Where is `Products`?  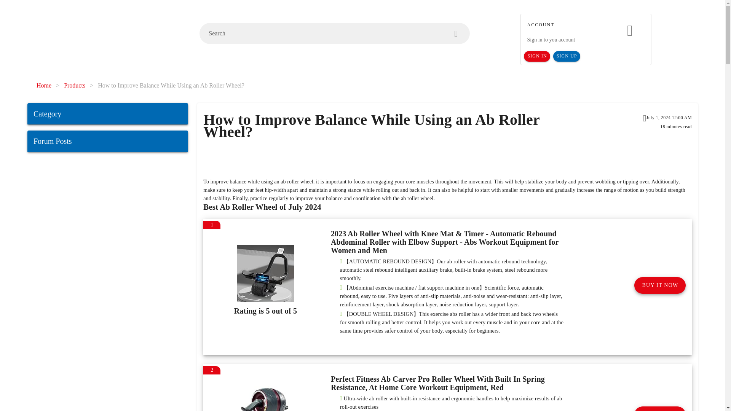
Products is located at coordinates (75, 85).